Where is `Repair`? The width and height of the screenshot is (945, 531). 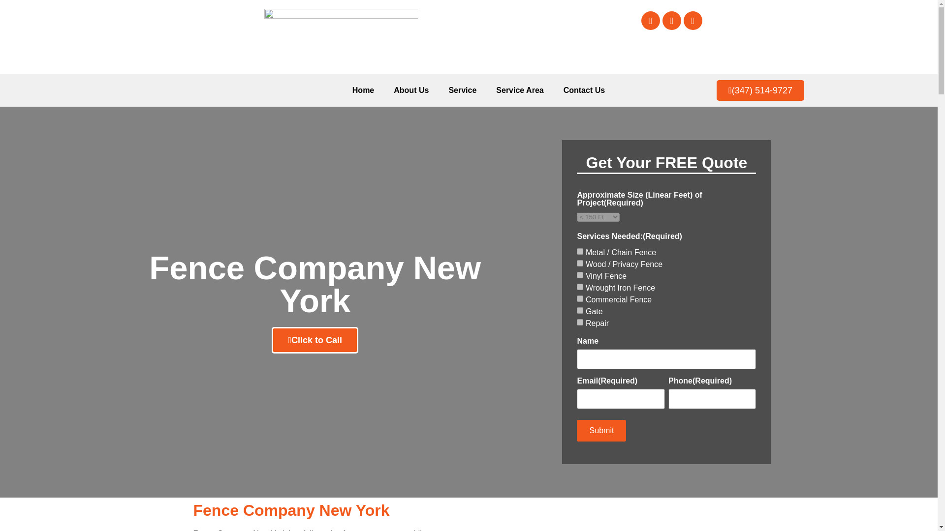
Repair is located at coordinates (580, 323).